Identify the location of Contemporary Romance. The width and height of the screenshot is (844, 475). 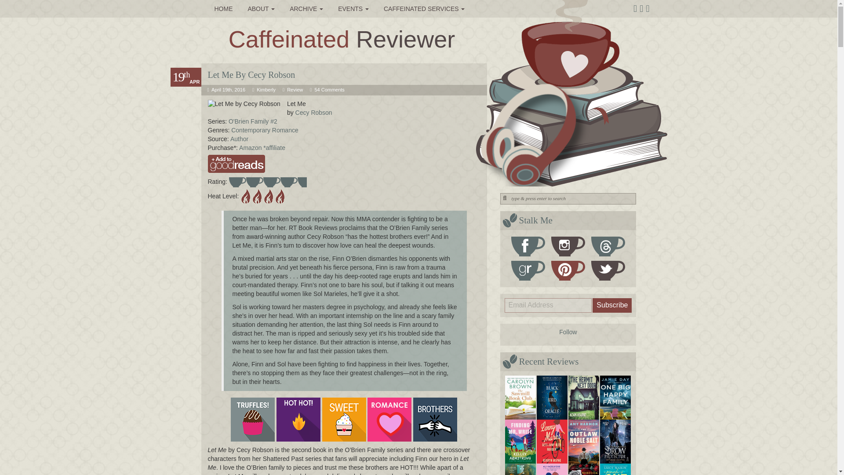
(265, 130).